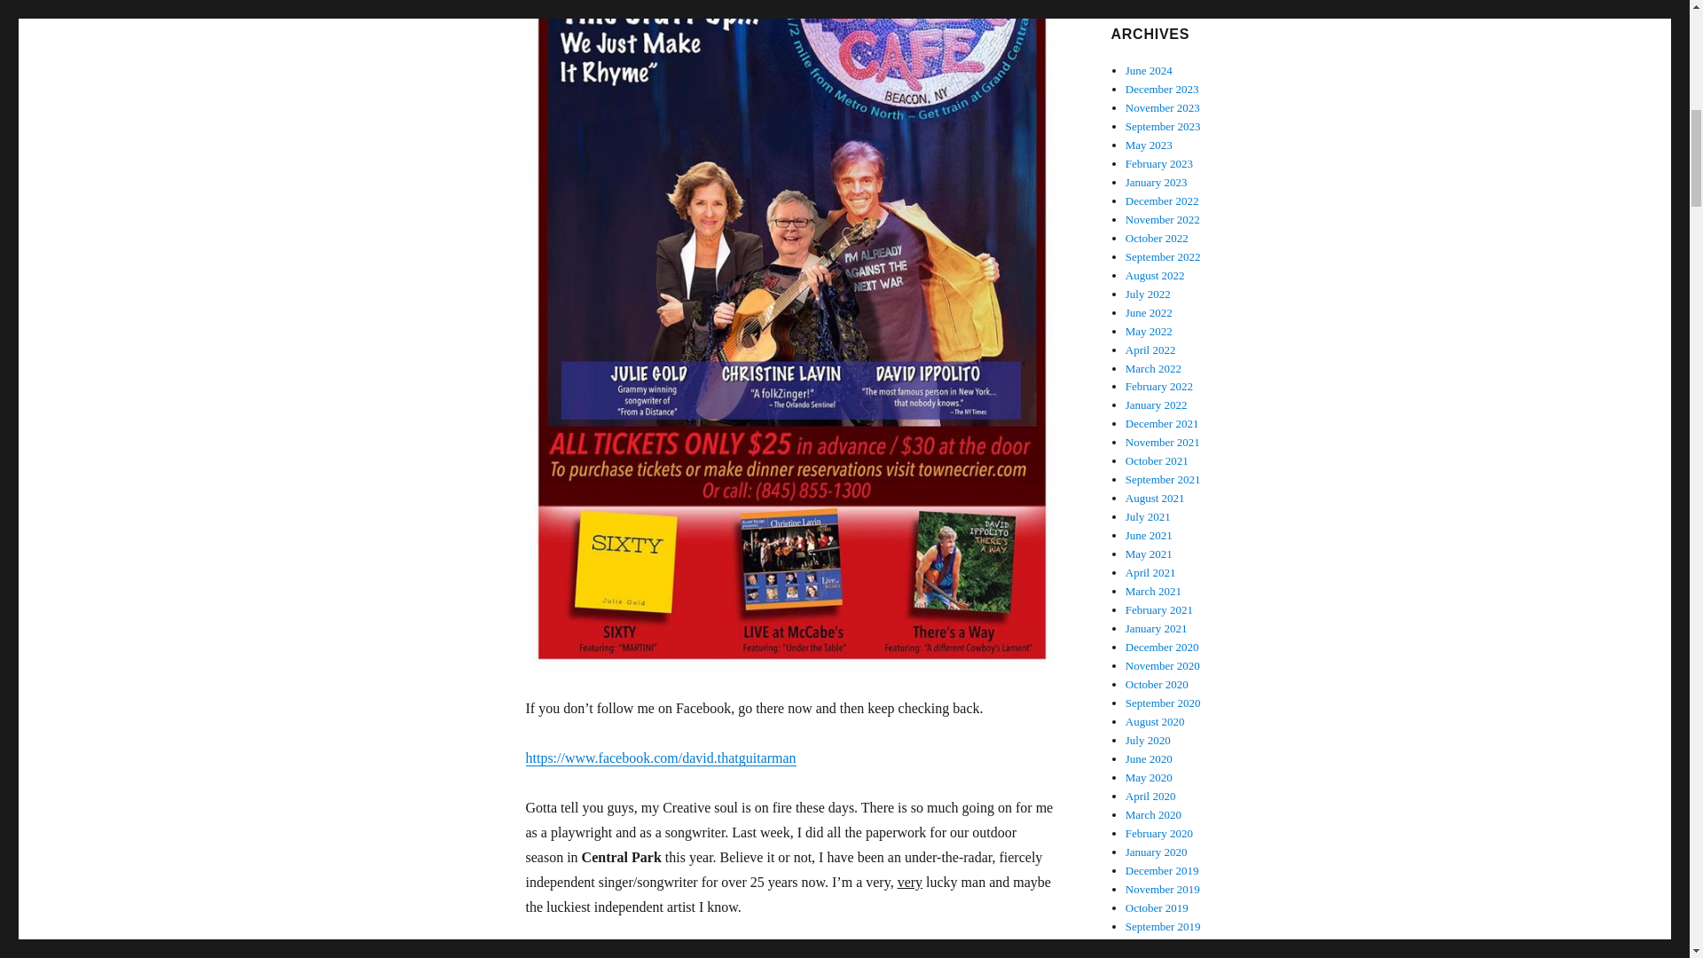  What do you see at coordinates (1157, 181) in the screenshot?
I see `January 2023` at bounding box center [1157, 181].